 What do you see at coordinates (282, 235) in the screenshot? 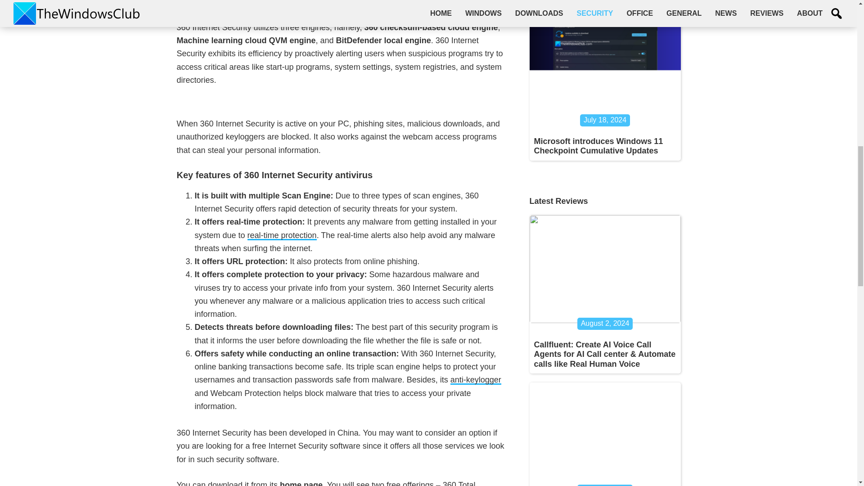
I see `real-time protection` at bounding box center [282, 235].